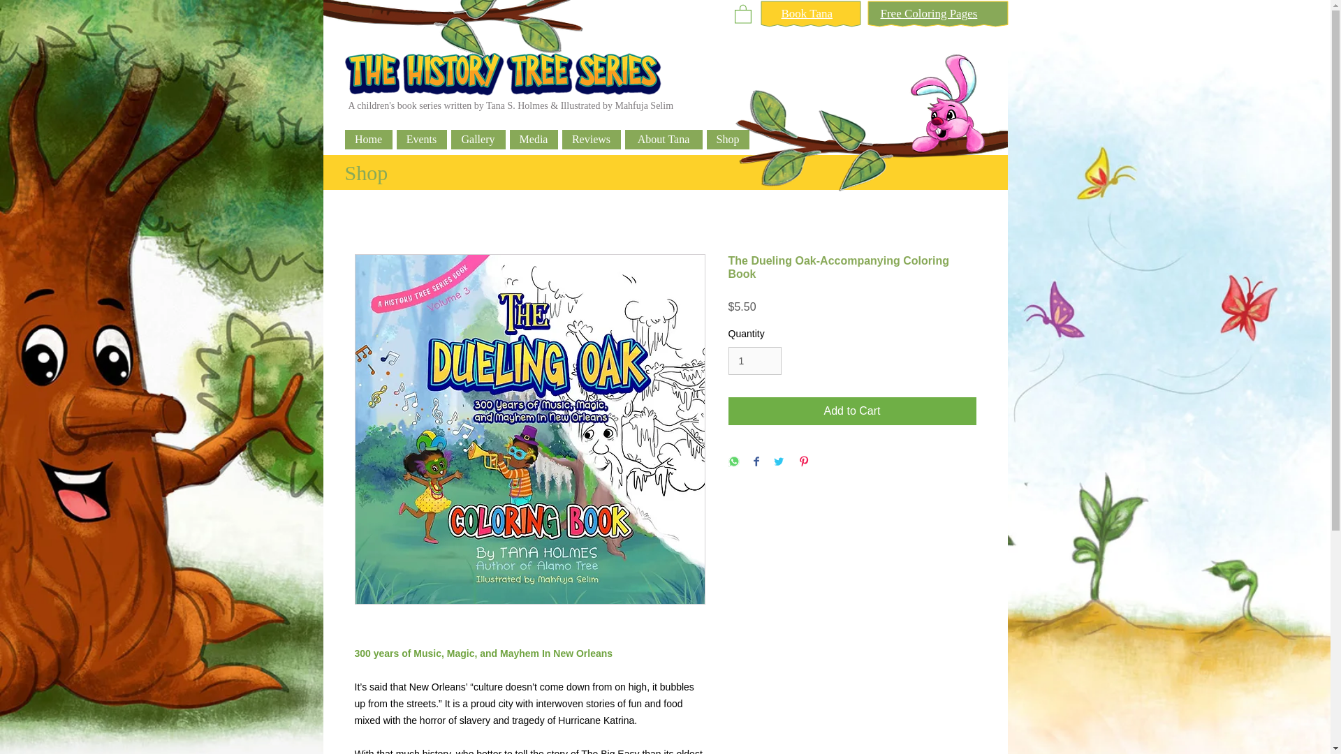 The image size is (1341, 754). What do you see at coordinates (852, 411) in the screenshot?
I see `Add to Cart` at bounding box center [852, 411].